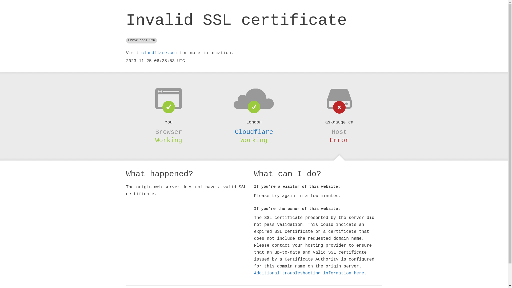 This screenshot has width=512, height=288. What do you see at coordinates (310, 273) in the screenshot?
I see `Additional troubleshooting information here.` at bounding box center [310, 273].